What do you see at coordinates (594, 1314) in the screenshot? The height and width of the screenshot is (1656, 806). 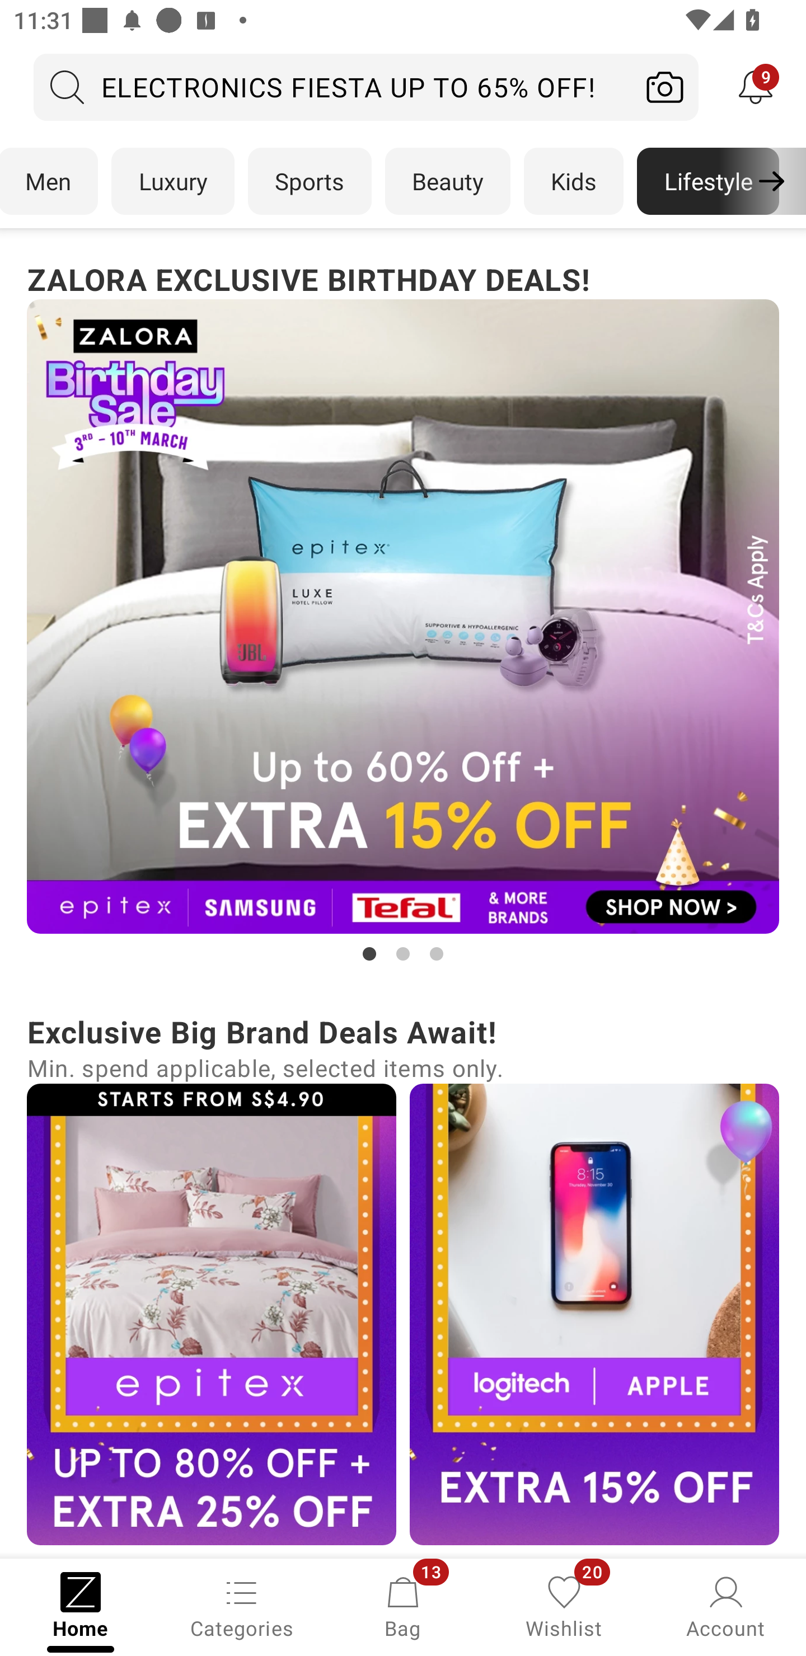 I see `Campaign banner` at bounding box center [594, 1314].